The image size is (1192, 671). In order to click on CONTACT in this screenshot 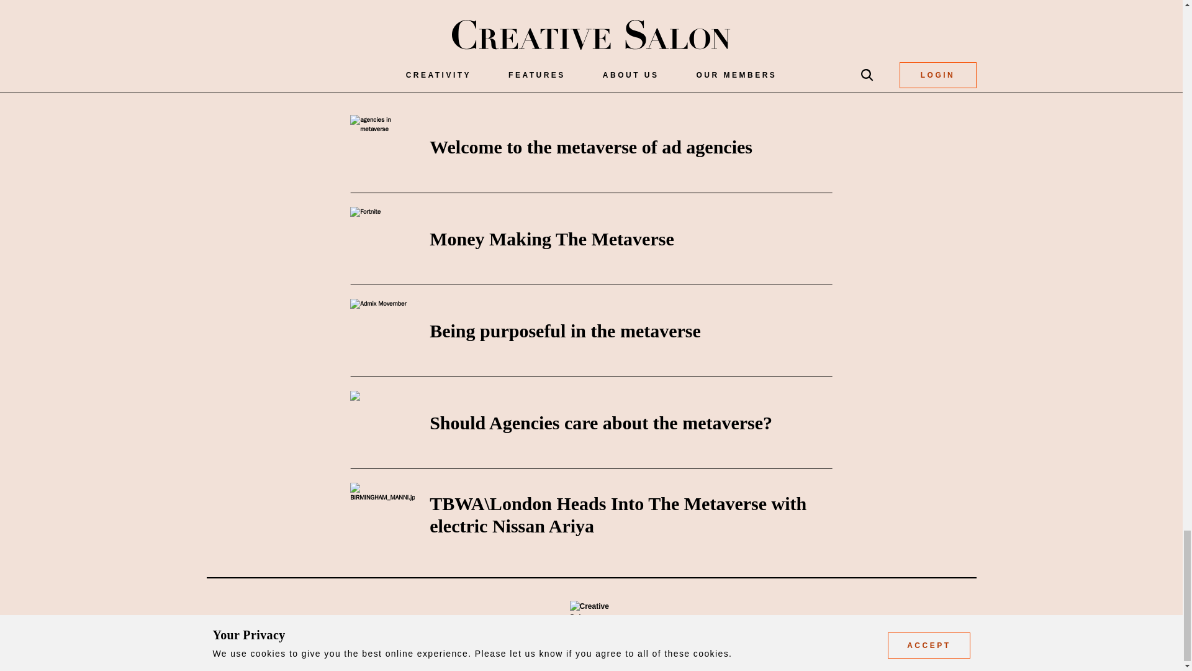, I will do `click(746, 625)`.